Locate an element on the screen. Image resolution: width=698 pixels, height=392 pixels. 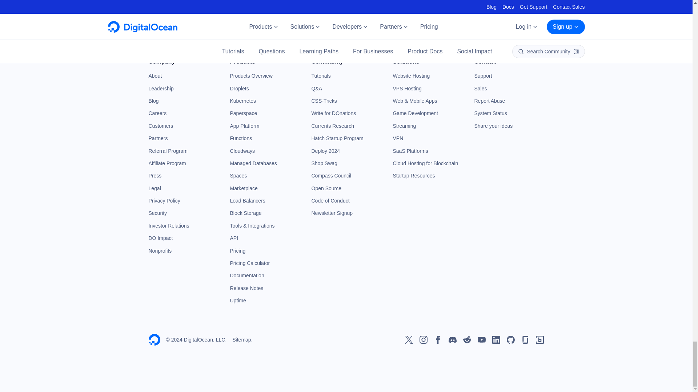
Discord is located at coordinates (452, 340).